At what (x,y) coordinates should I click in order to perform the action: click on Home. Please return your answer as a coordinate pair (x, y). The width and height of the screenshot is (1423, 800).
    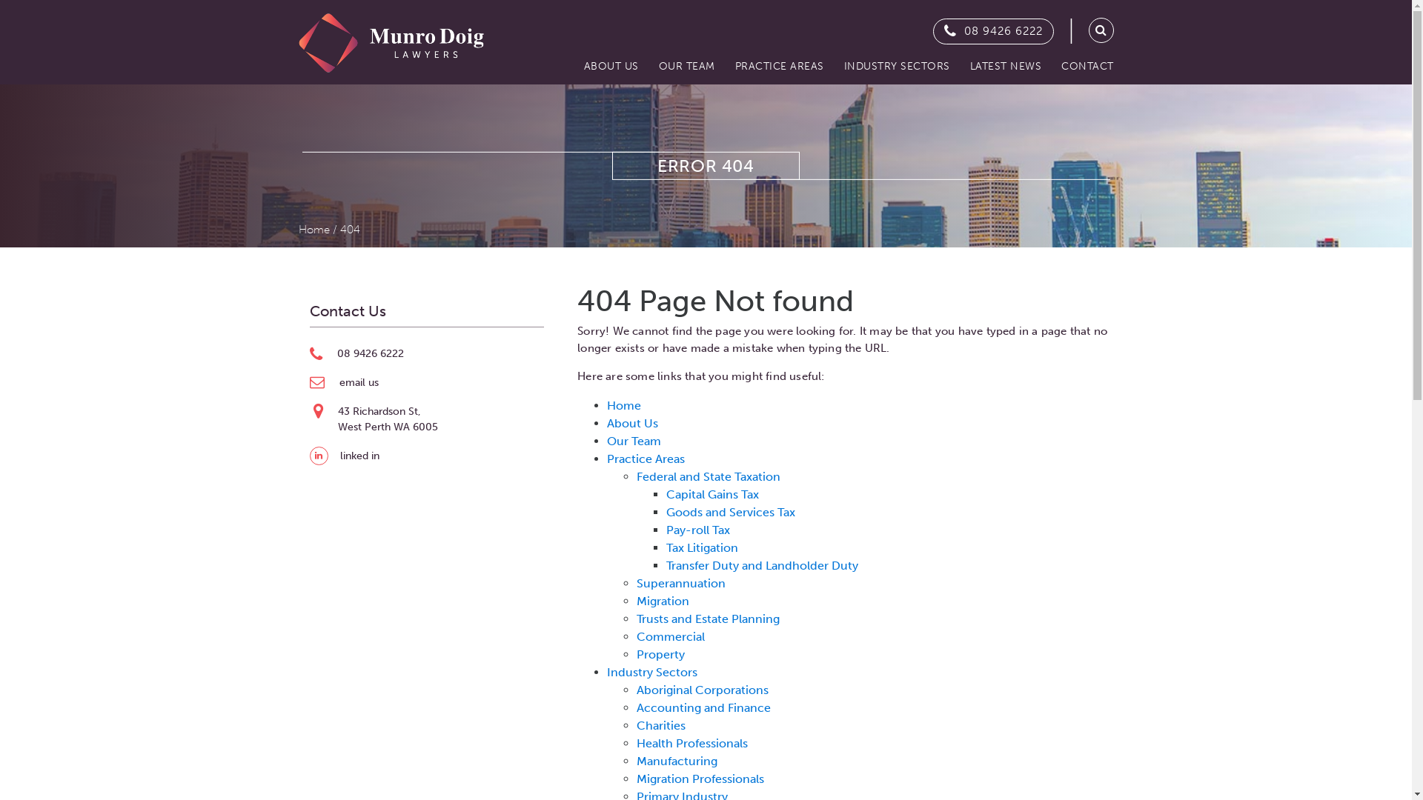
    Looking at the image, I should click on (314, 230).